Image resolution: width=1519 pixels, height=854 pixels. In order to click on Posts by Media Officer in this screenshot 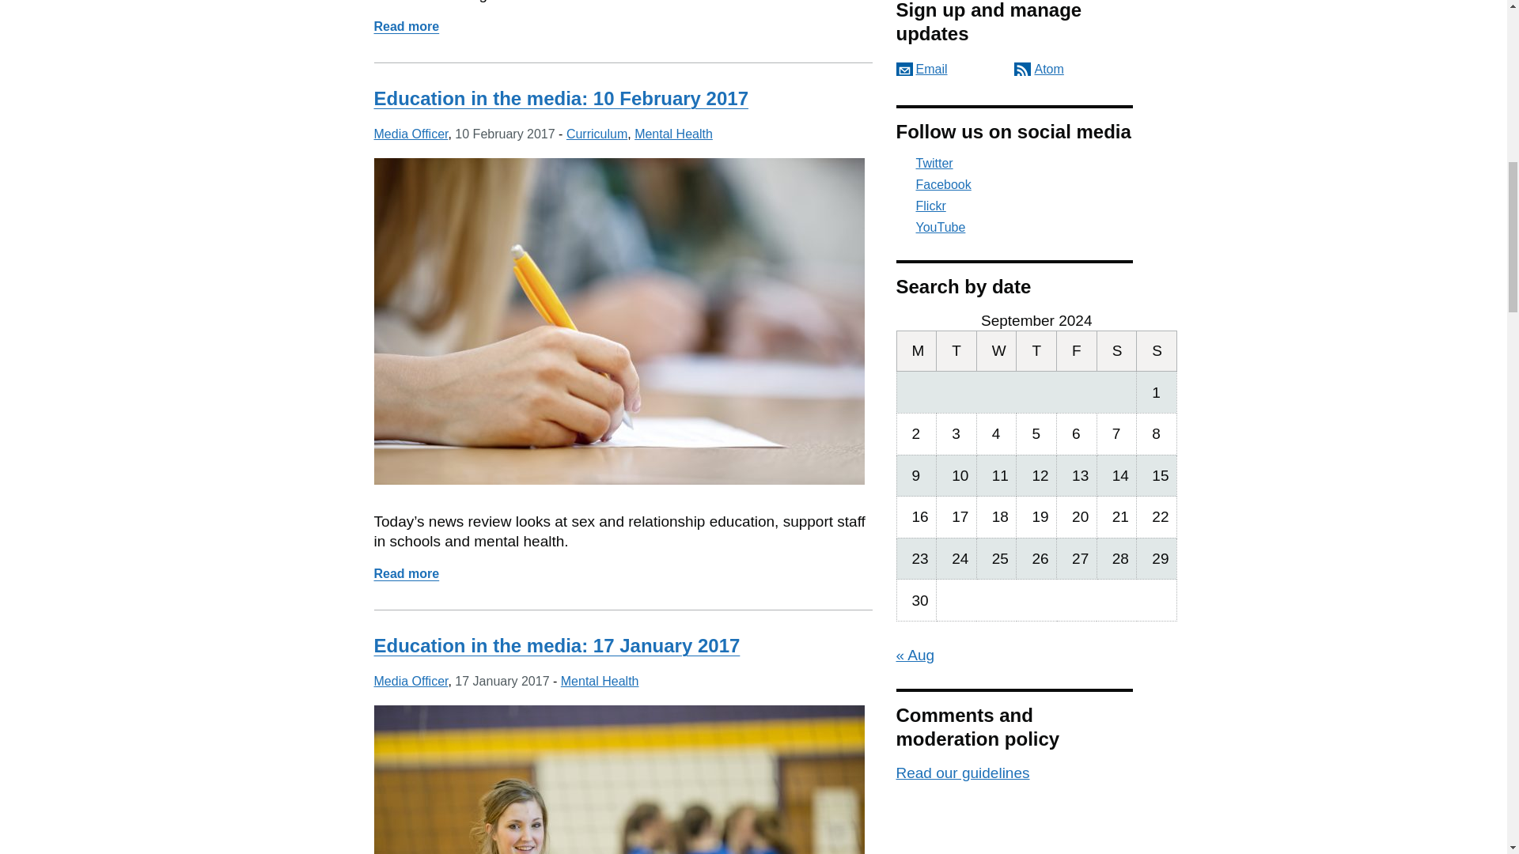, I will do `click(1157, 350)`.